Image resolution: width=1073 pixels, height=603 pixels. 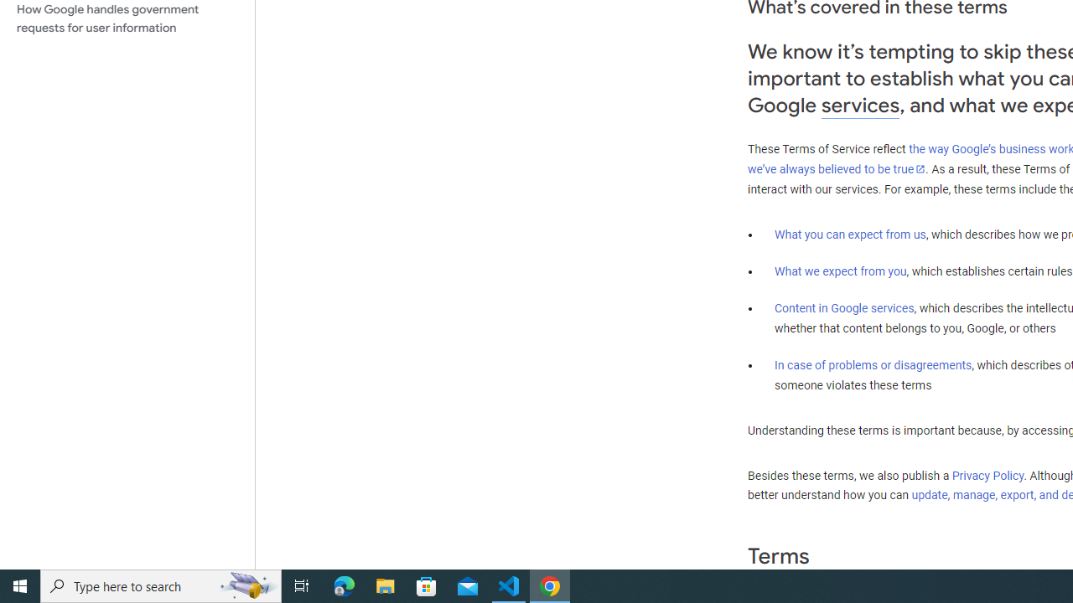 What do you see at coordinates (860, 106) in the screenshot?
I see `services` at bounding box center [860, 106].